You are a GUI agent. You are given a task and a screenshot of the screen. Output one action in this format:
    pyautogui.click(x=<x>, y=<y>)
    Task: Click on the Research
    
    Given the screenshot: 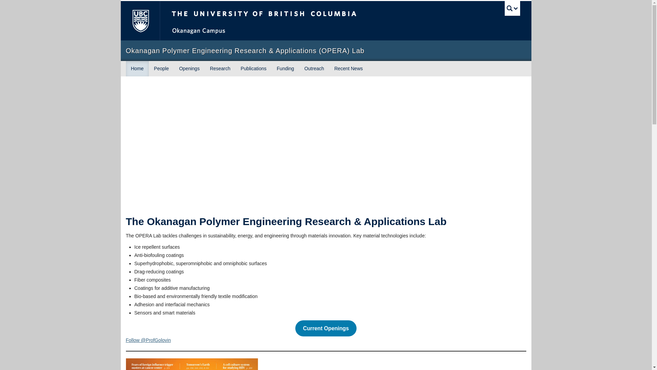 What is the action you would take?
    pyautogui.click(x=220, y=69)
    